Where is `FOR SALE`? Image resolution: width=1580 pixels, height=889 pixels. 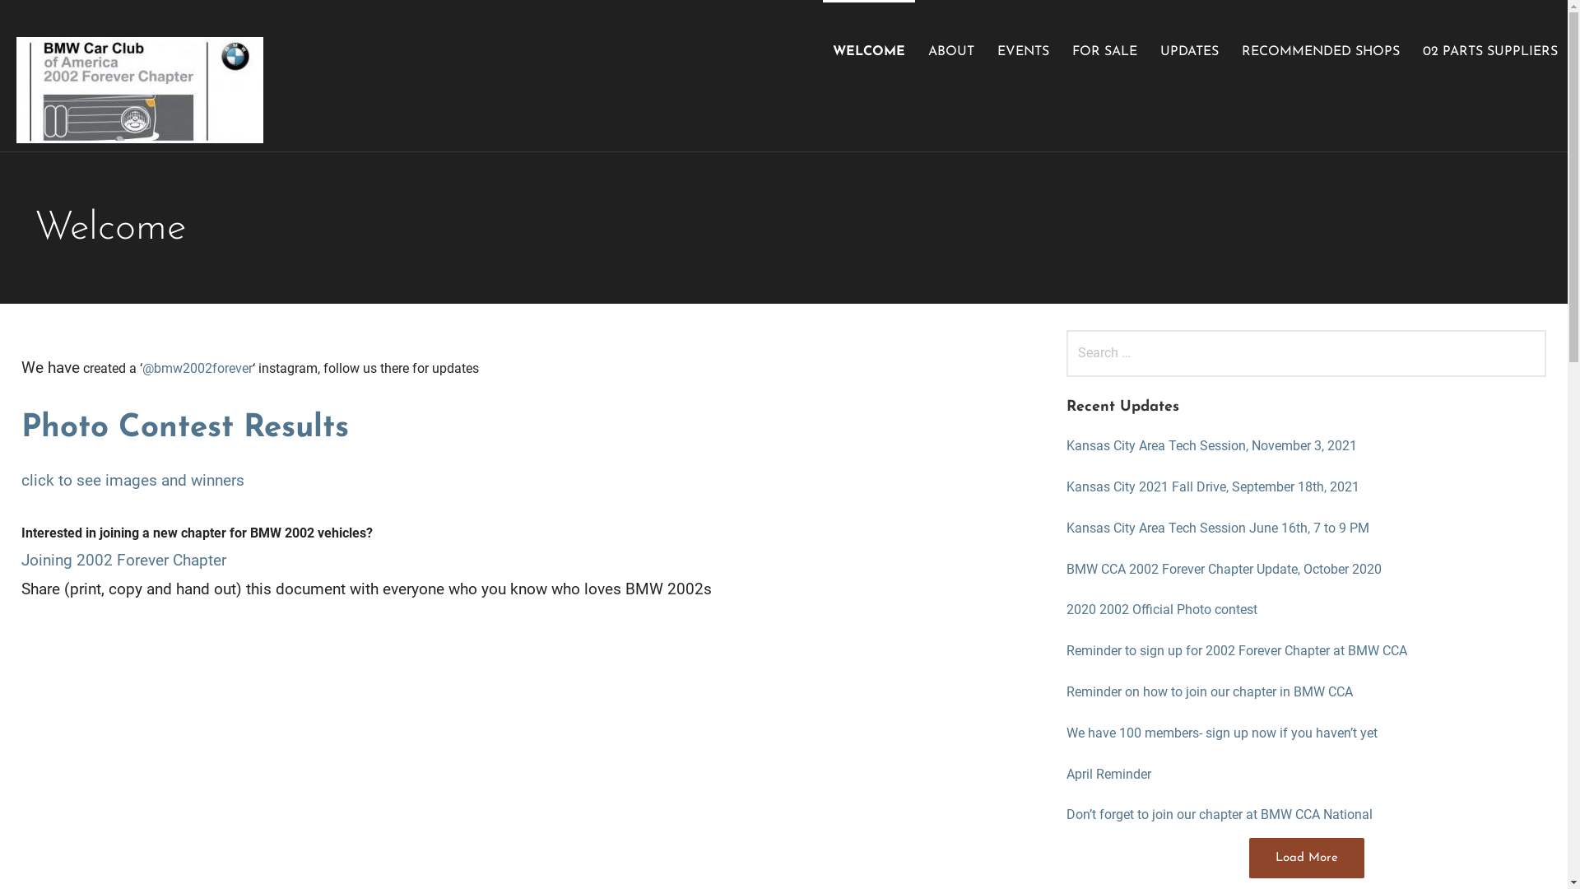 FOR SALE is located at coordinates (1104, 51).